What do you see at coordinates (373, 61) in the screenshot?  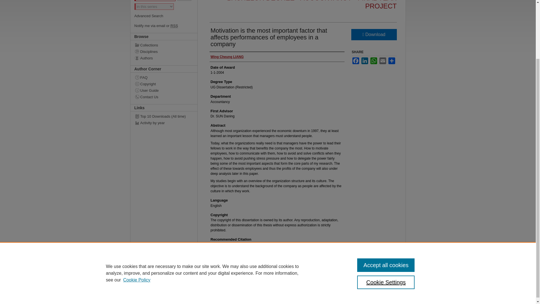 I see `WhatsApp` at bounding box center [373, 61].